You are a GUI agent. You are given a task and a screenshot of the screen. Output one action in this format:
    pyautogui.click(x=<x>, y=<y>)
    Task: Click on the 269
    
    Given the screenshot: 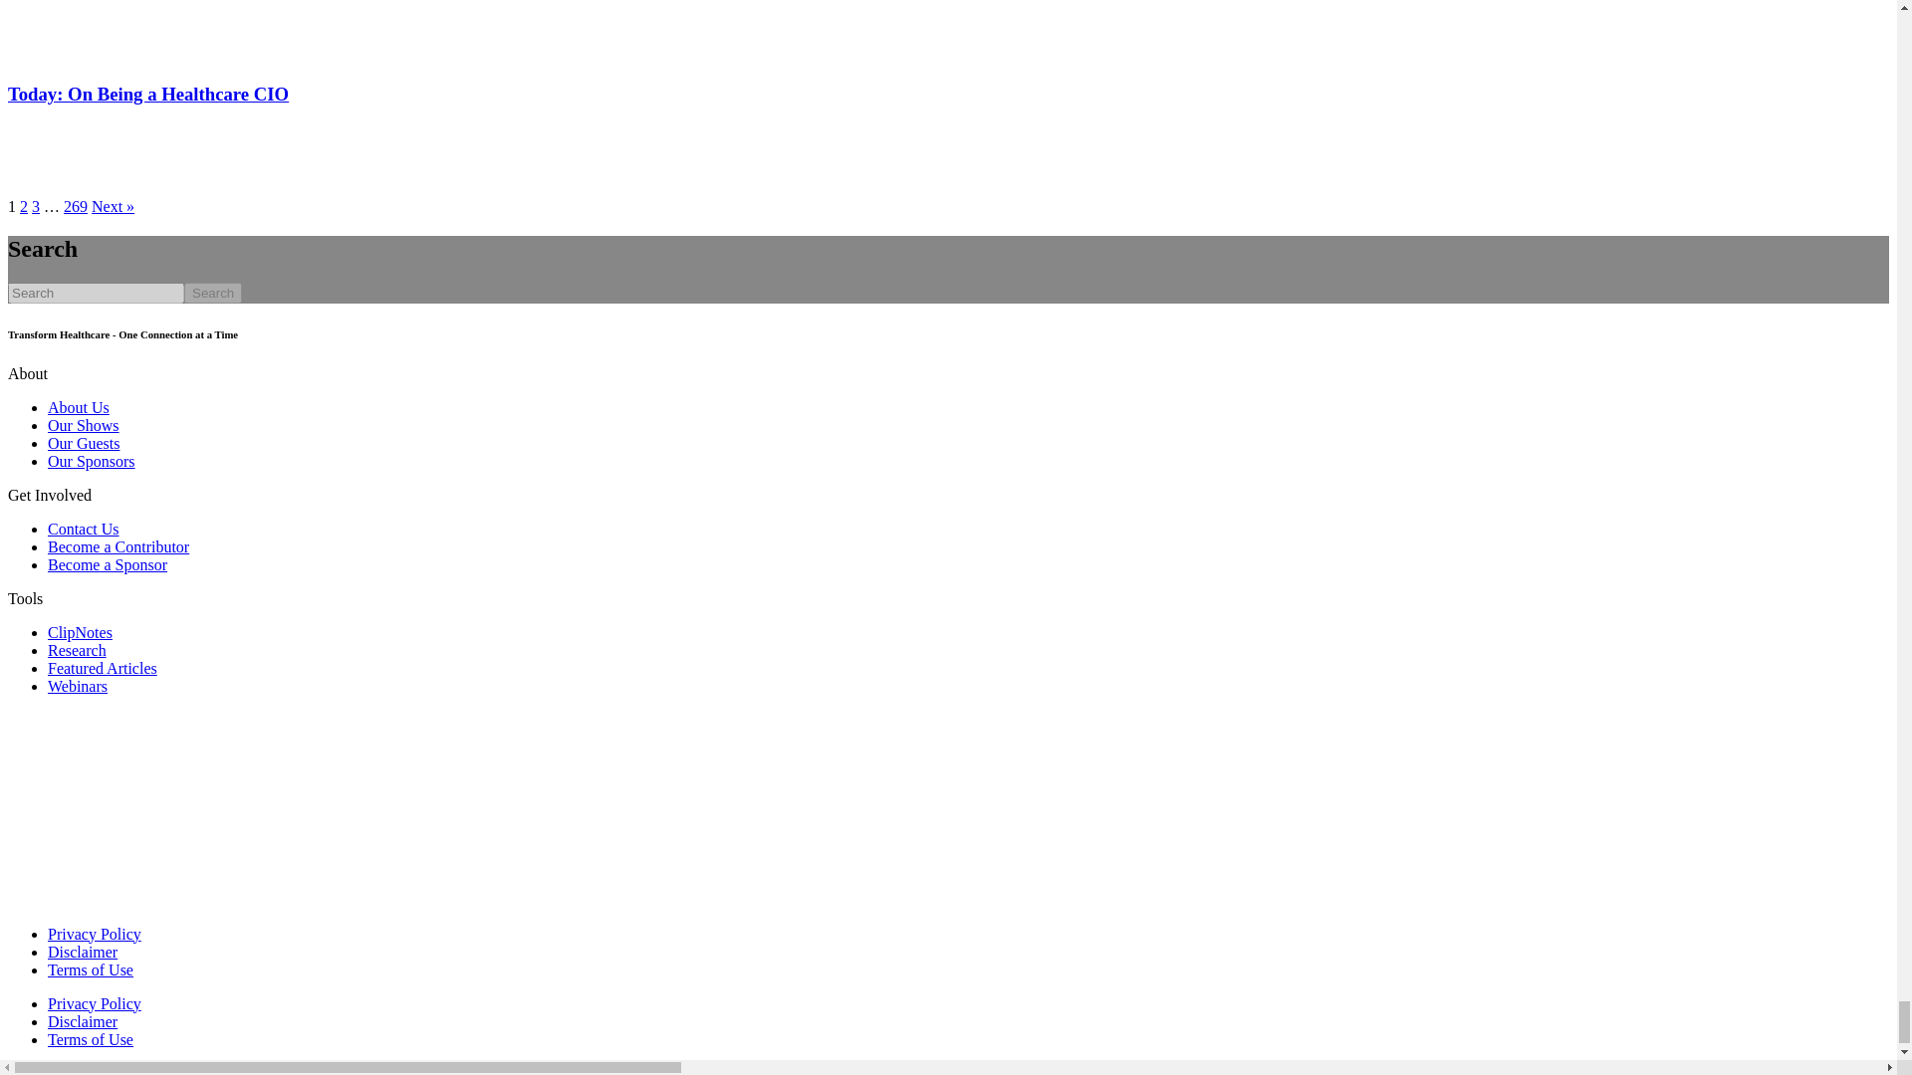 What is the action you would take?
    pyautogui.click(x=76, y=206)
    